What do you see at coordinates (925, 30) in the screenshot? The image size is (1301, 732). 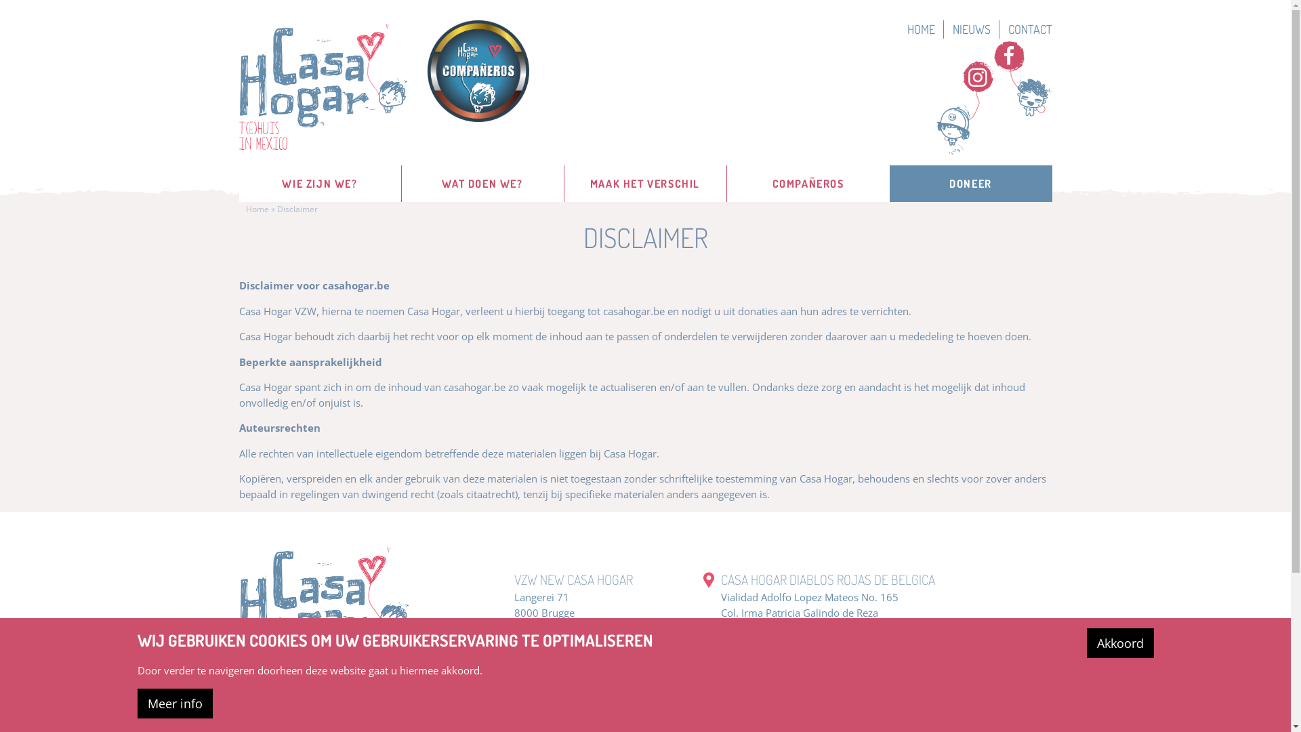 I see `HOME` at bounding box center [925, 30].